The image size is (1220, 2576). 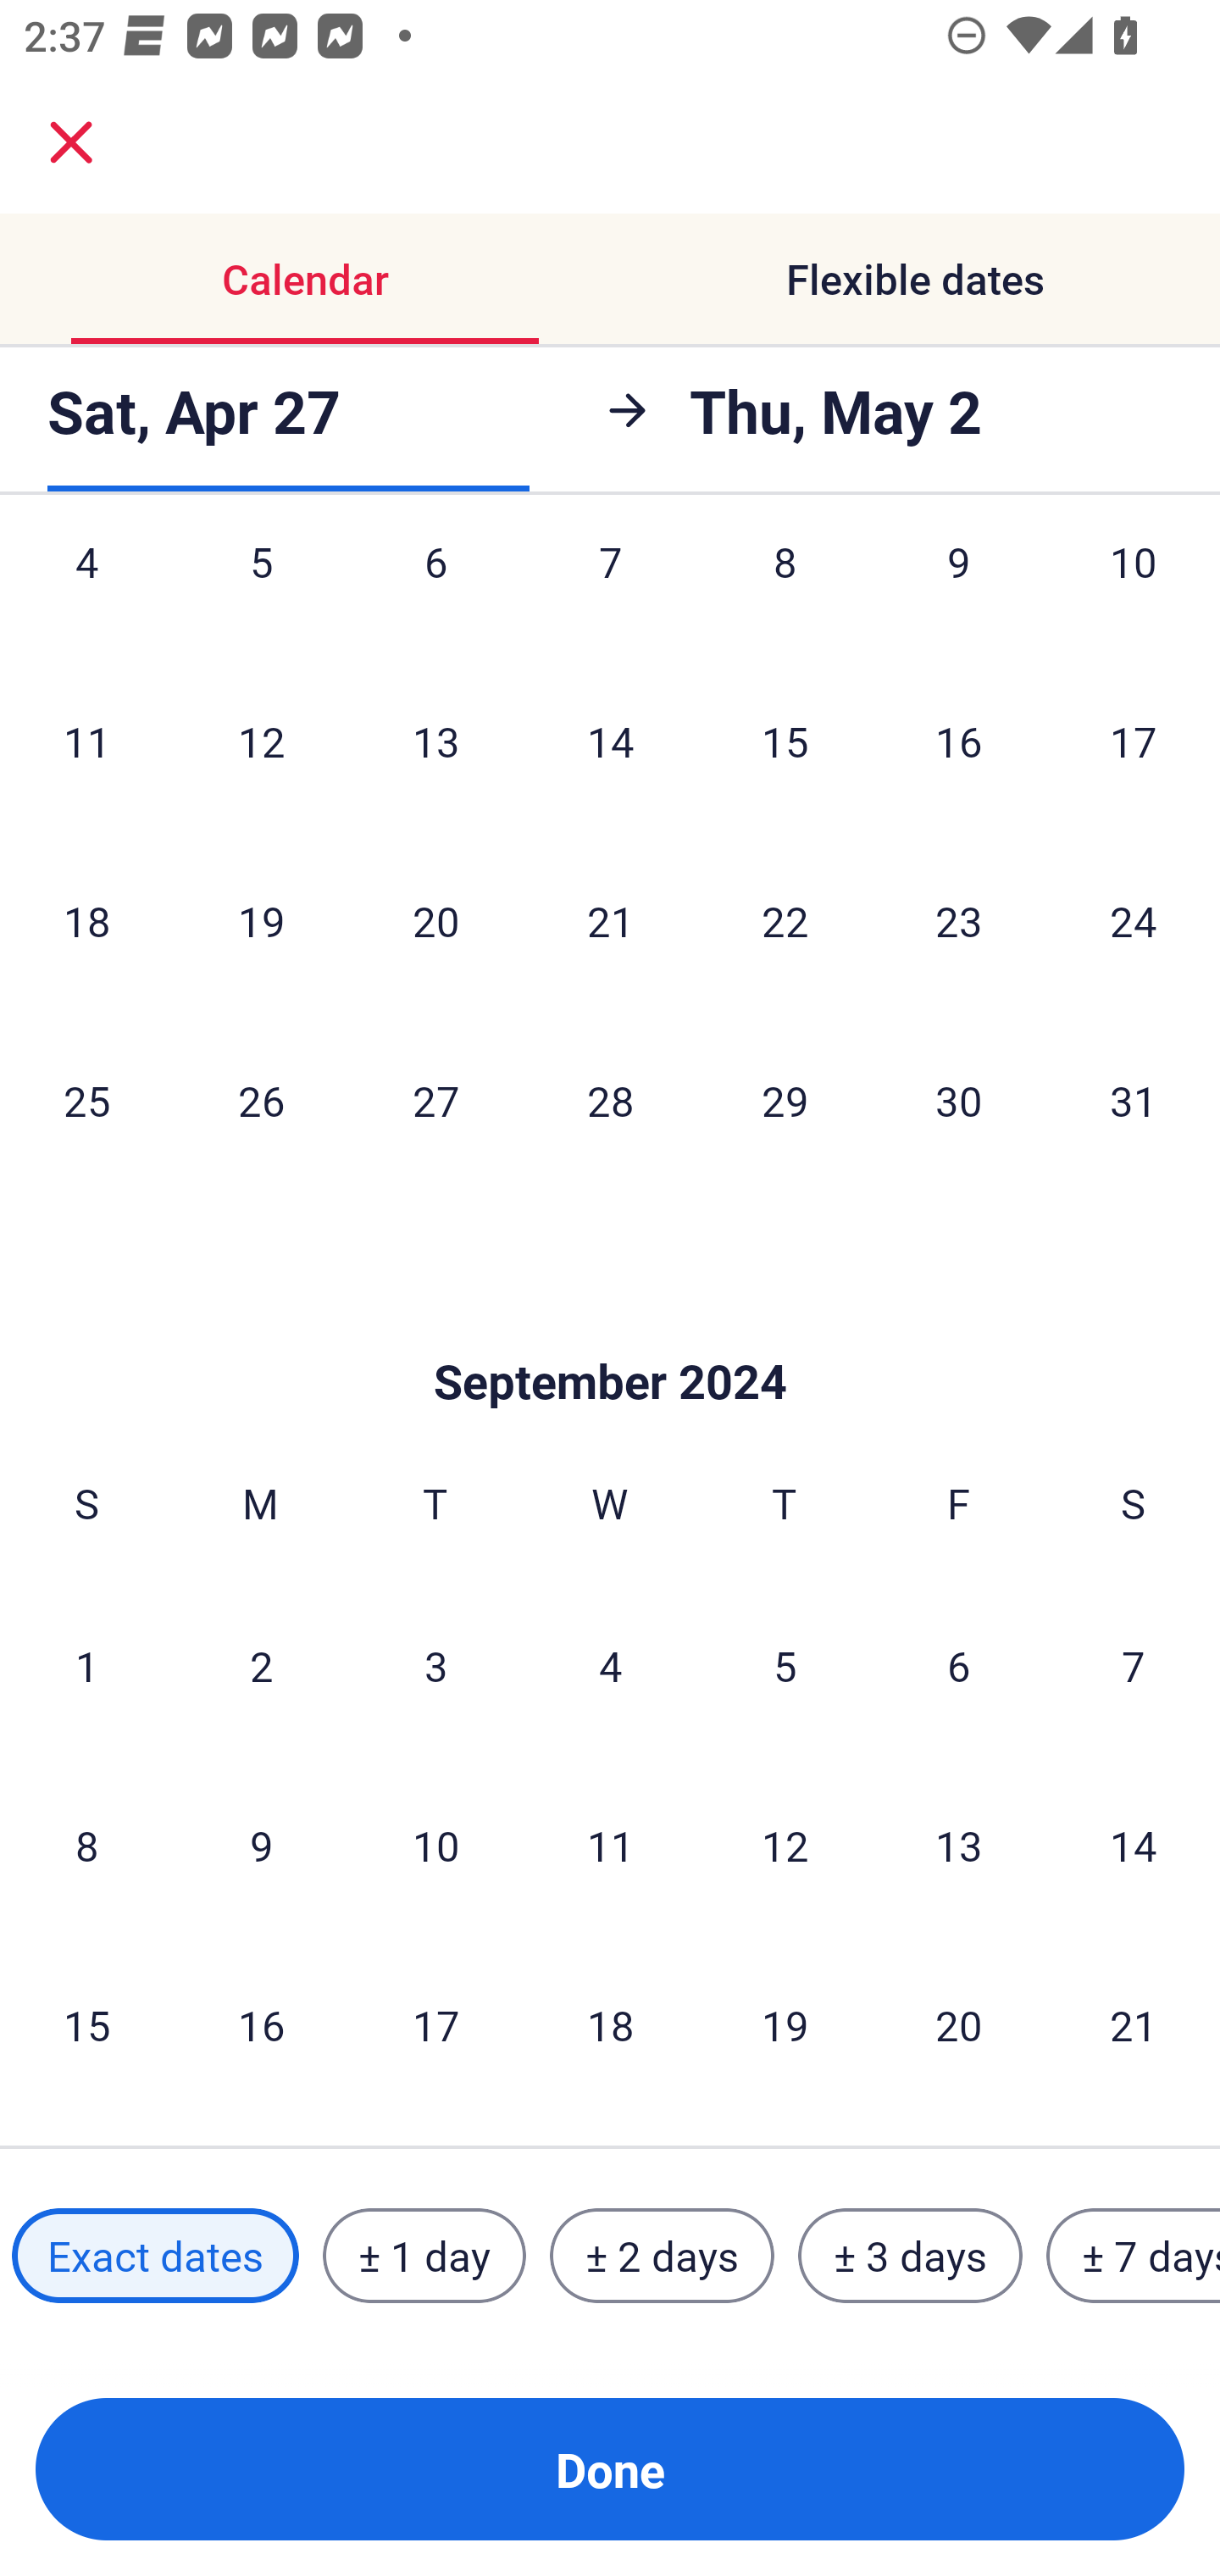 What do you see at coordinates (785, 920) in the screenshot?
I see `22 Thursday, August 22, 2024` at bounding box center [785, 920].